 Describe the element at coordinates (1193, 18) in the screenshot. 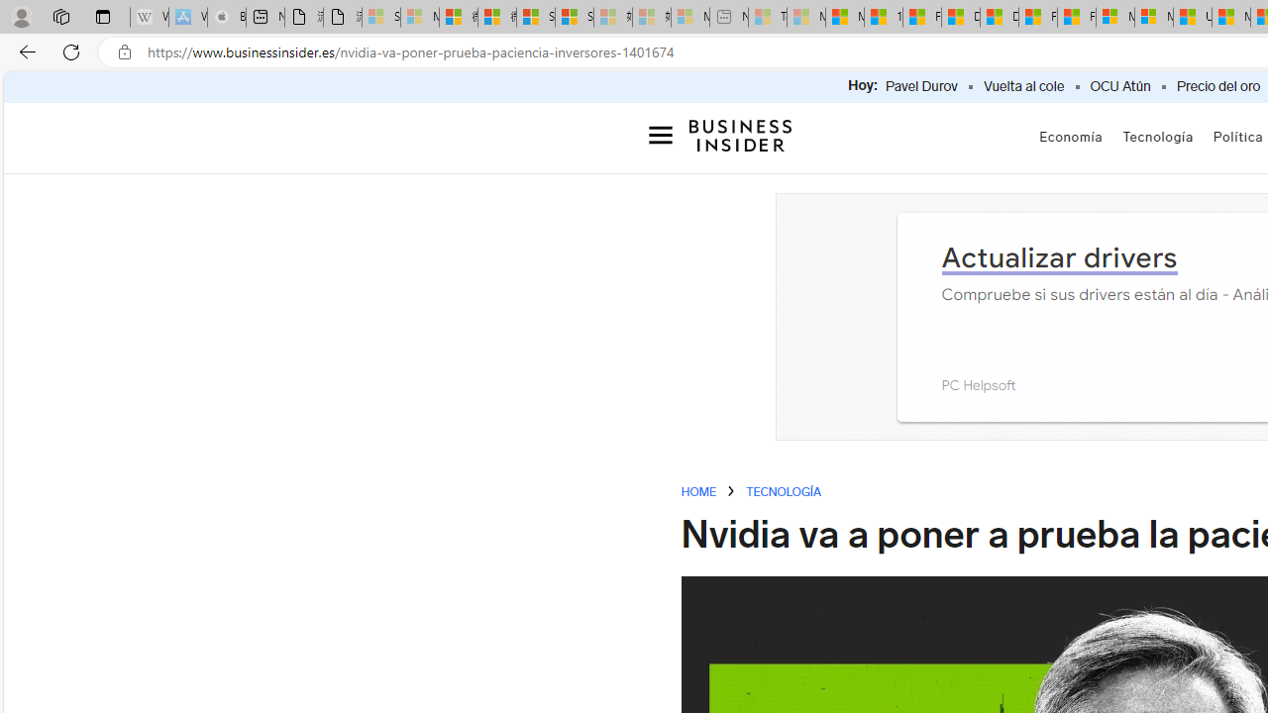

I see `US Heat Deaths Soared To Record High Last Year` at that location.